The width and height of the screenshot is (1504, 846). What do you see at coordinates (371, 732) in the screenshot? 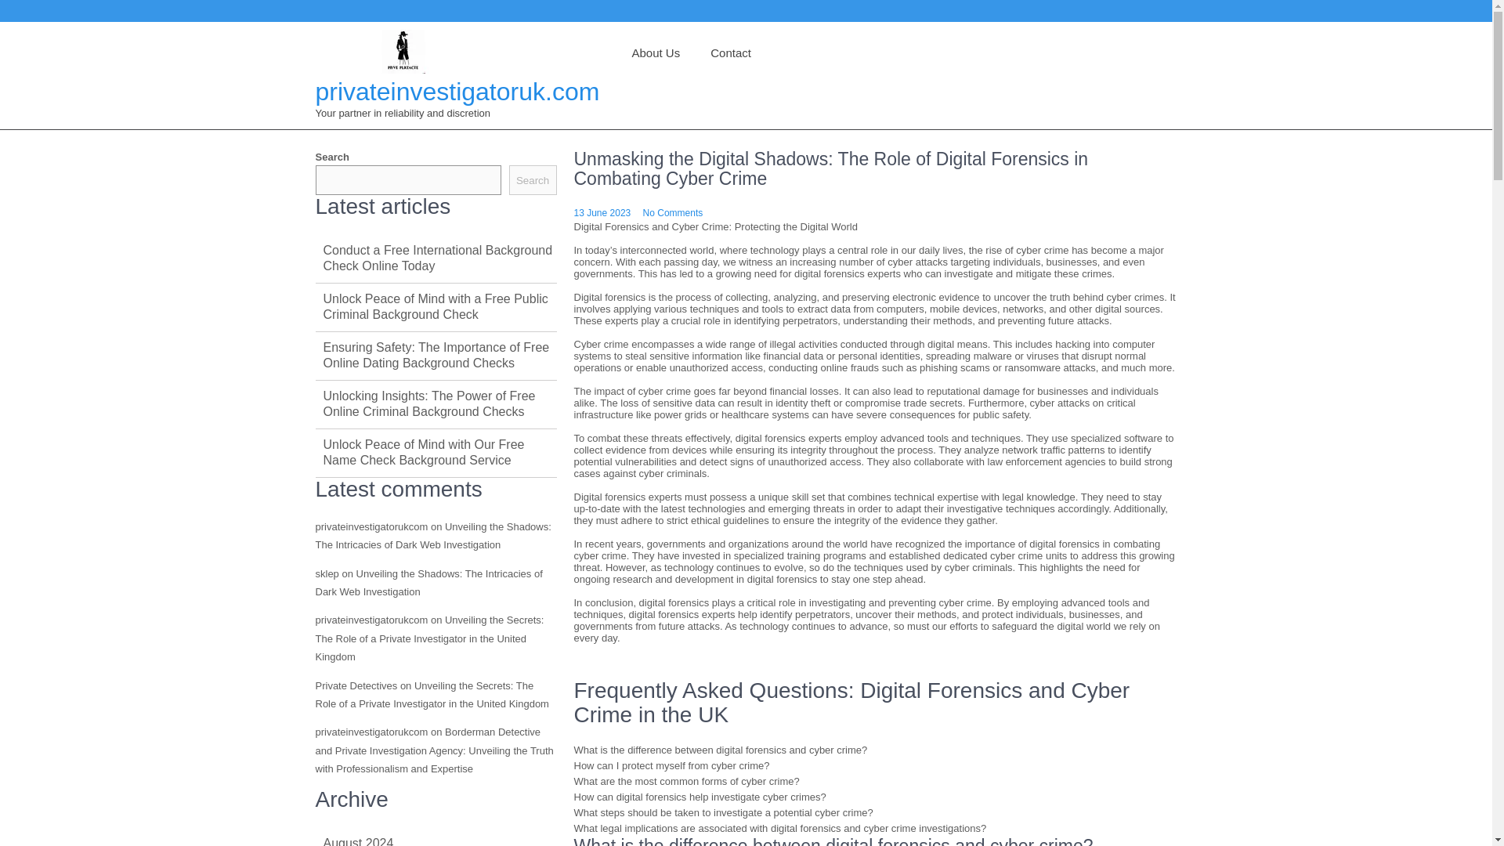
I see `privateinvestigatorukcom` at bounding box center [371, 732].